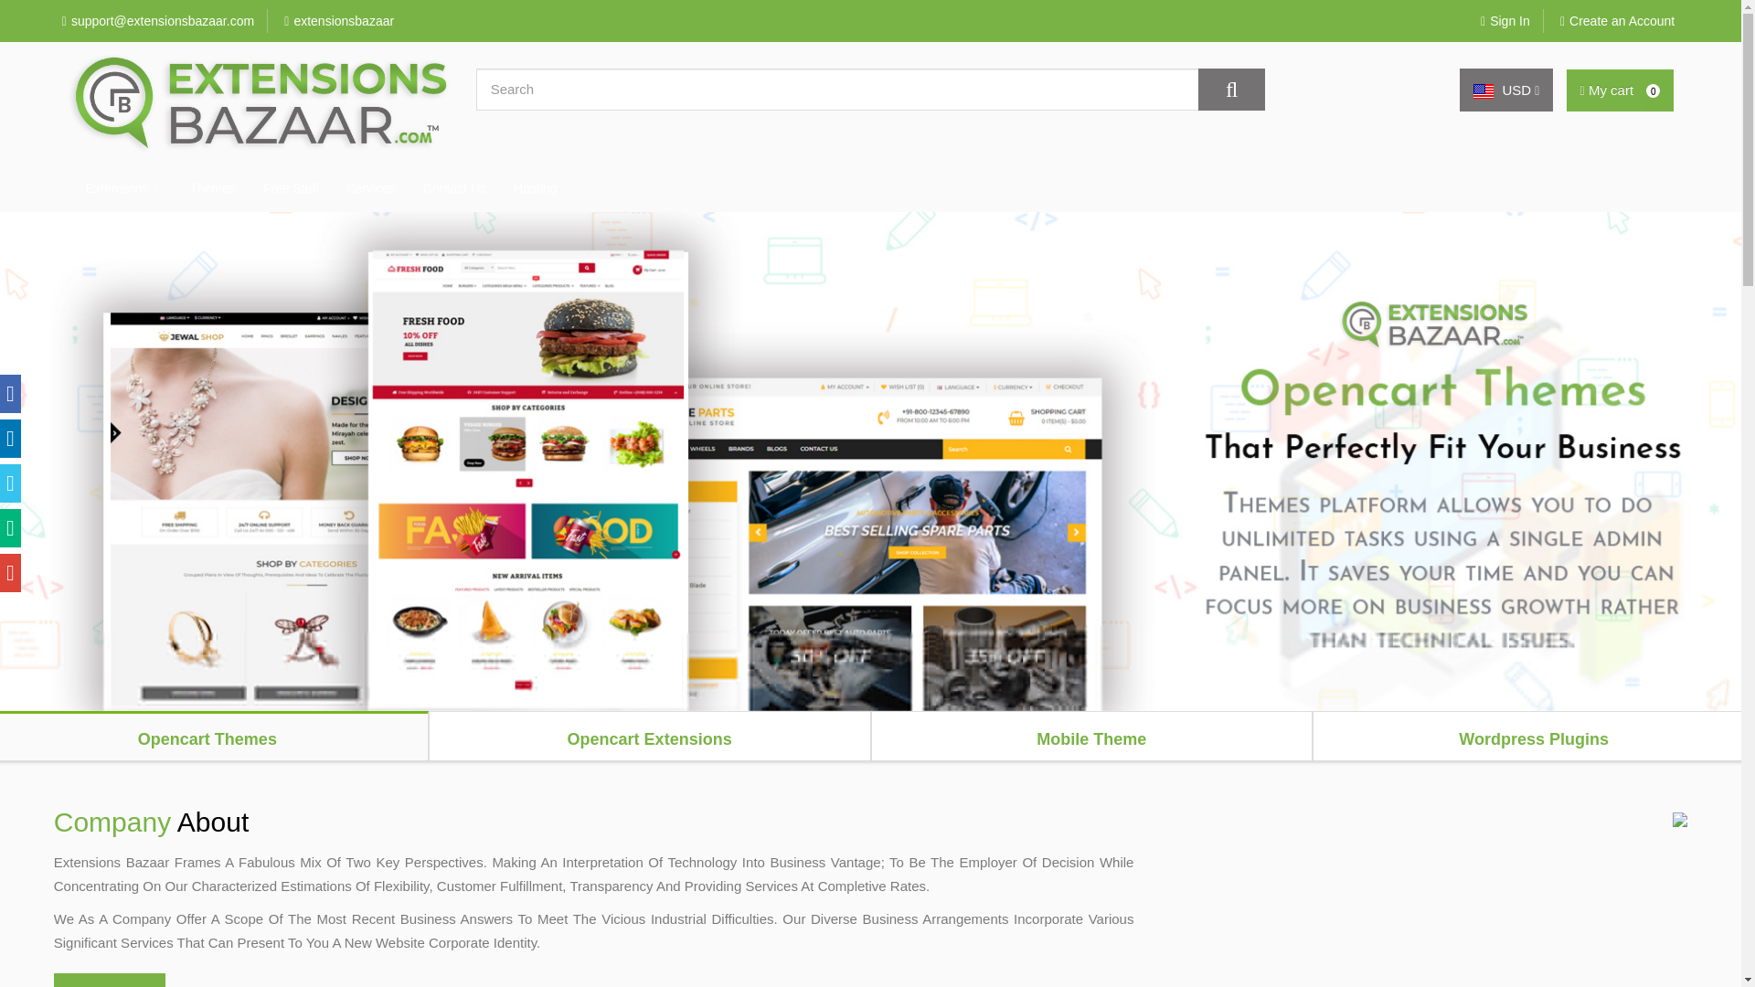  What do you see at coordinates (371, 188) in the screenshot?
I see `Services` at bounding box center [371, 188].